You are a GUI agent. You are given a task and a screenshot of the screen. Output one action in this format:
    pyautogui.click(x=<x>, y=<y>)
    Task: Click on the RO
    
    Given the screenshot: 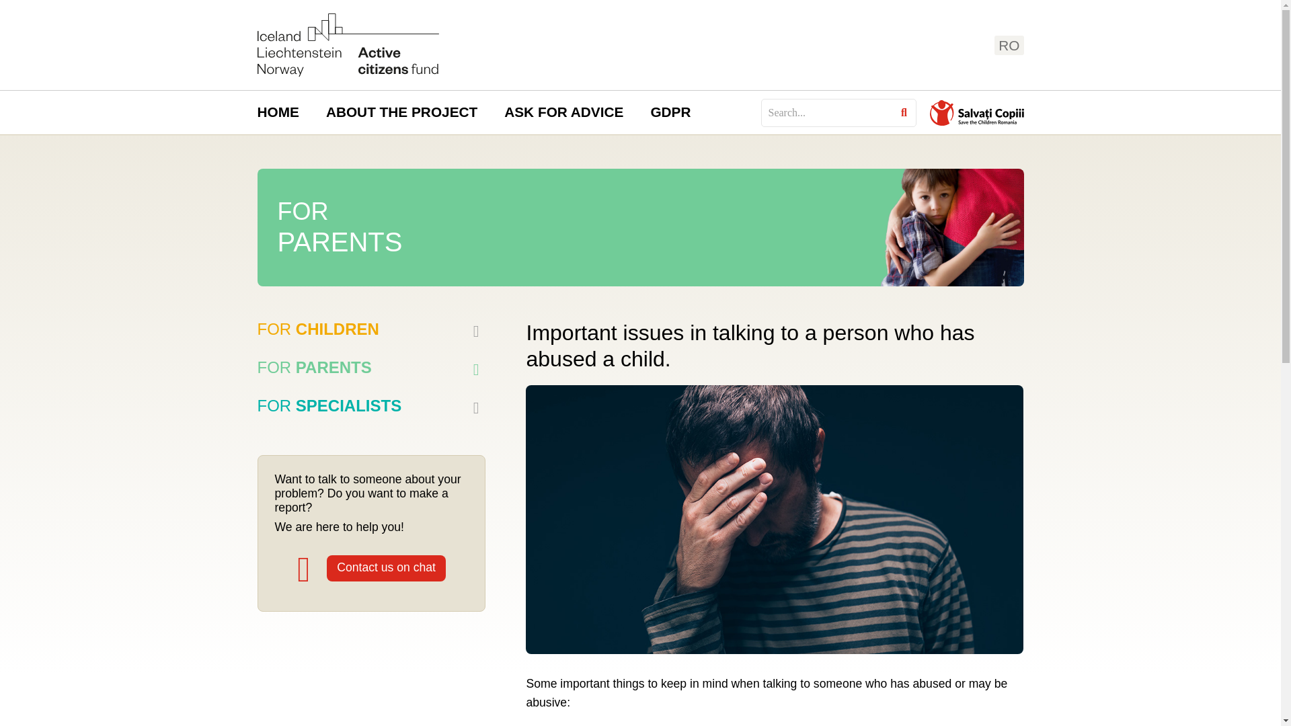 What is the action you would take?
    pyautogui.click(x=1009, y=45)
    